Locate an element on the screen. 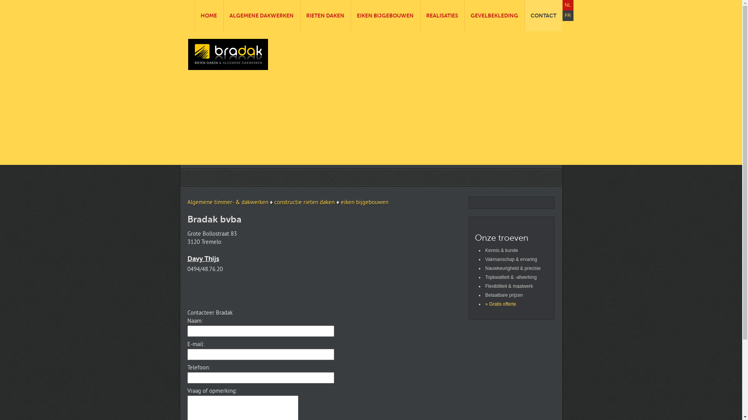 The image size is (748, 420). Gratis offerte is located at coordinates (503, 304).